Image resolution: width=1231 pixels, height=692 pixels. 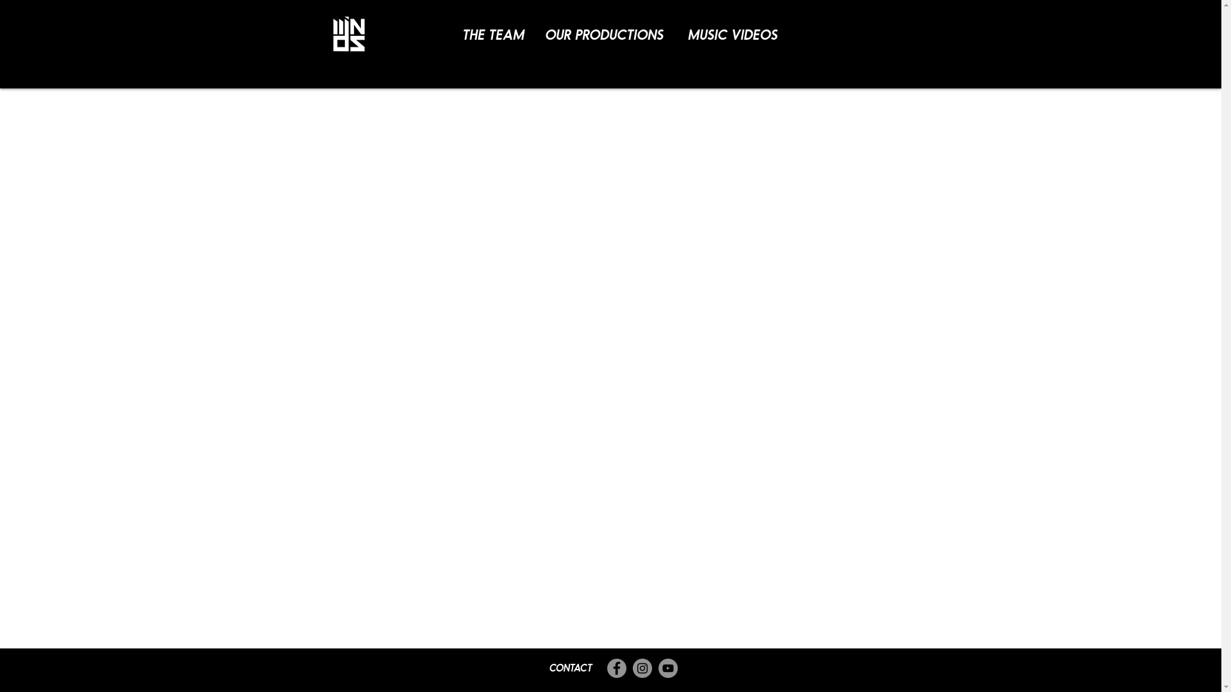 What do you see at coordinates (494, 34) in the screenshot?
I see `THE TEAM` at bounding box center [494, 34].